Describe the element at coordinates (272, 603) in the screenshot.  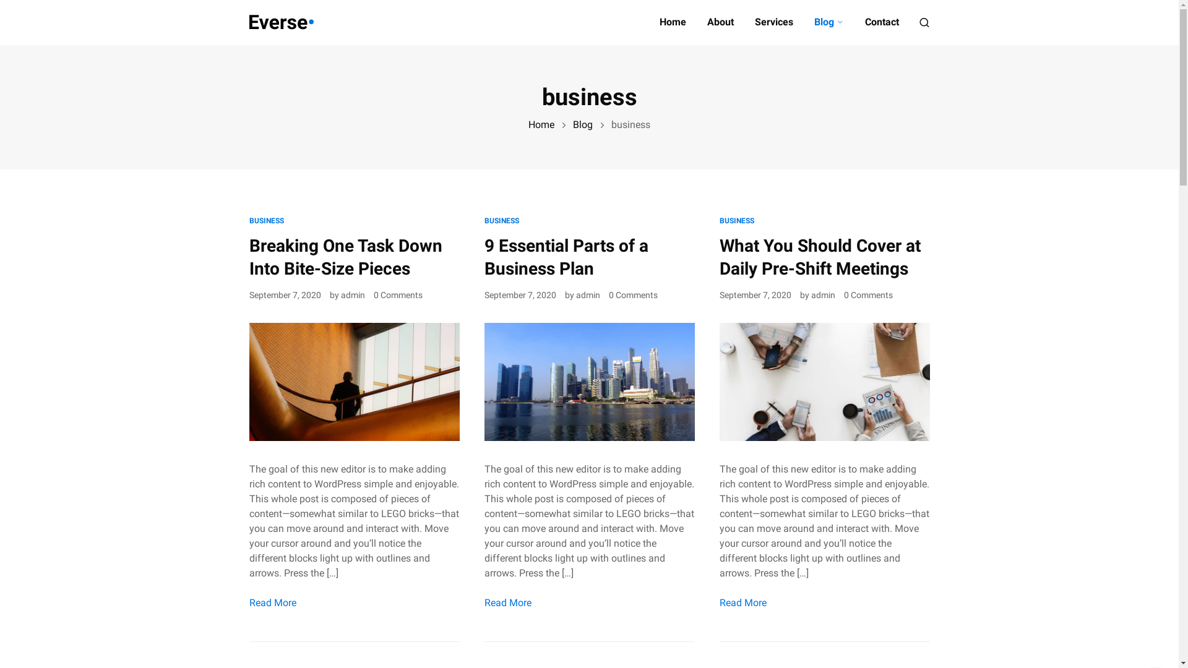
I see `Breaking One Task Down Into Bite-Size Pieces
Read More` at that location.